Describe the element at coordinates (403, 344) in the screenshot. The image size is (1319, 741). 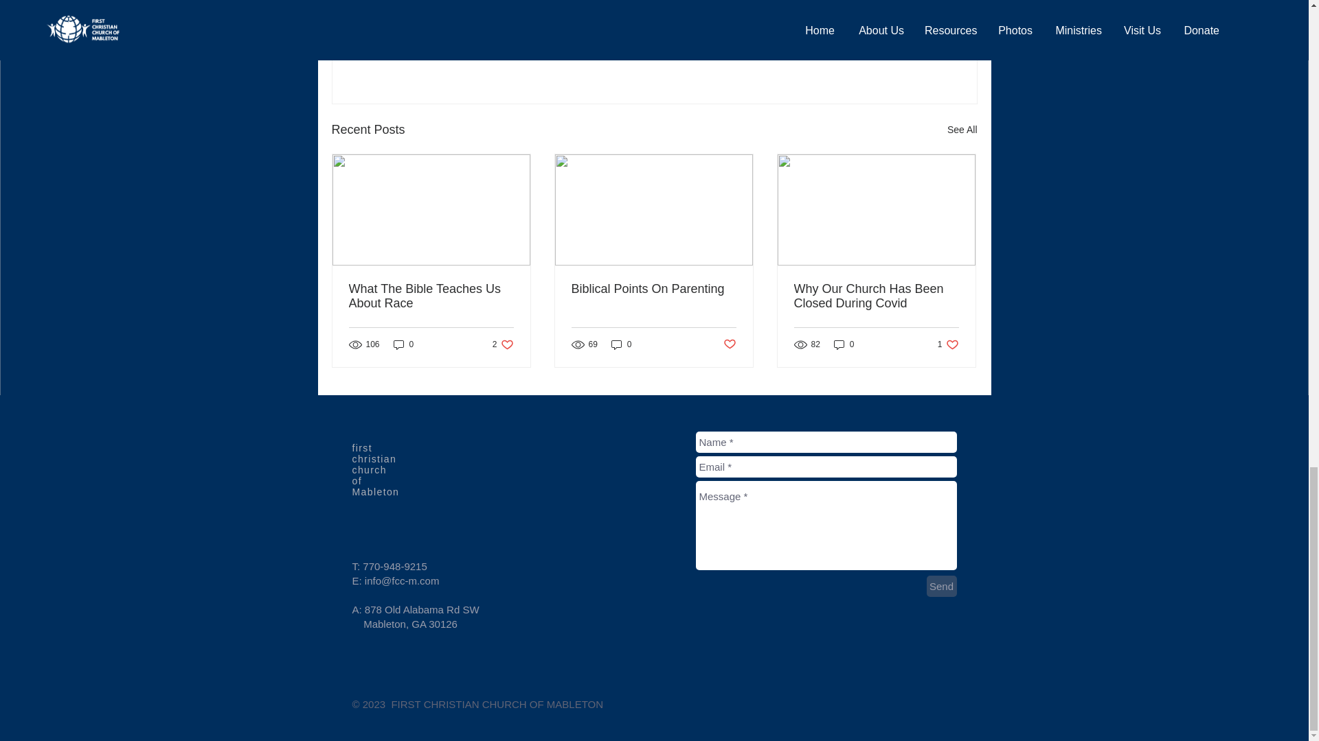
I see `Send` at that location.